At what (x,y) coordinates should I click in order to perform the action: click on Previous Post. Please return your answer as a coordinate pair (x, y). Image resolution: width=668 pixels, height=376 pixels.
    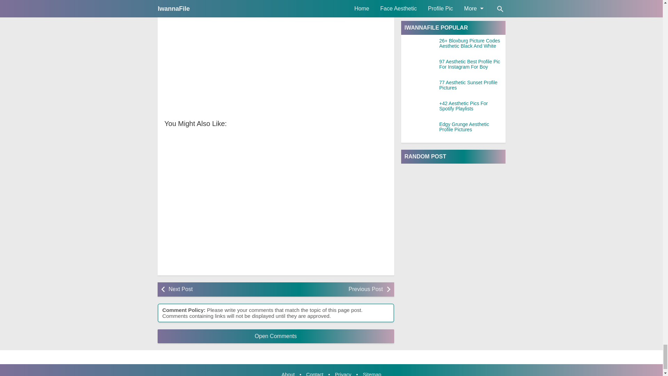
    Looking at the image, I should click on (331, 290).